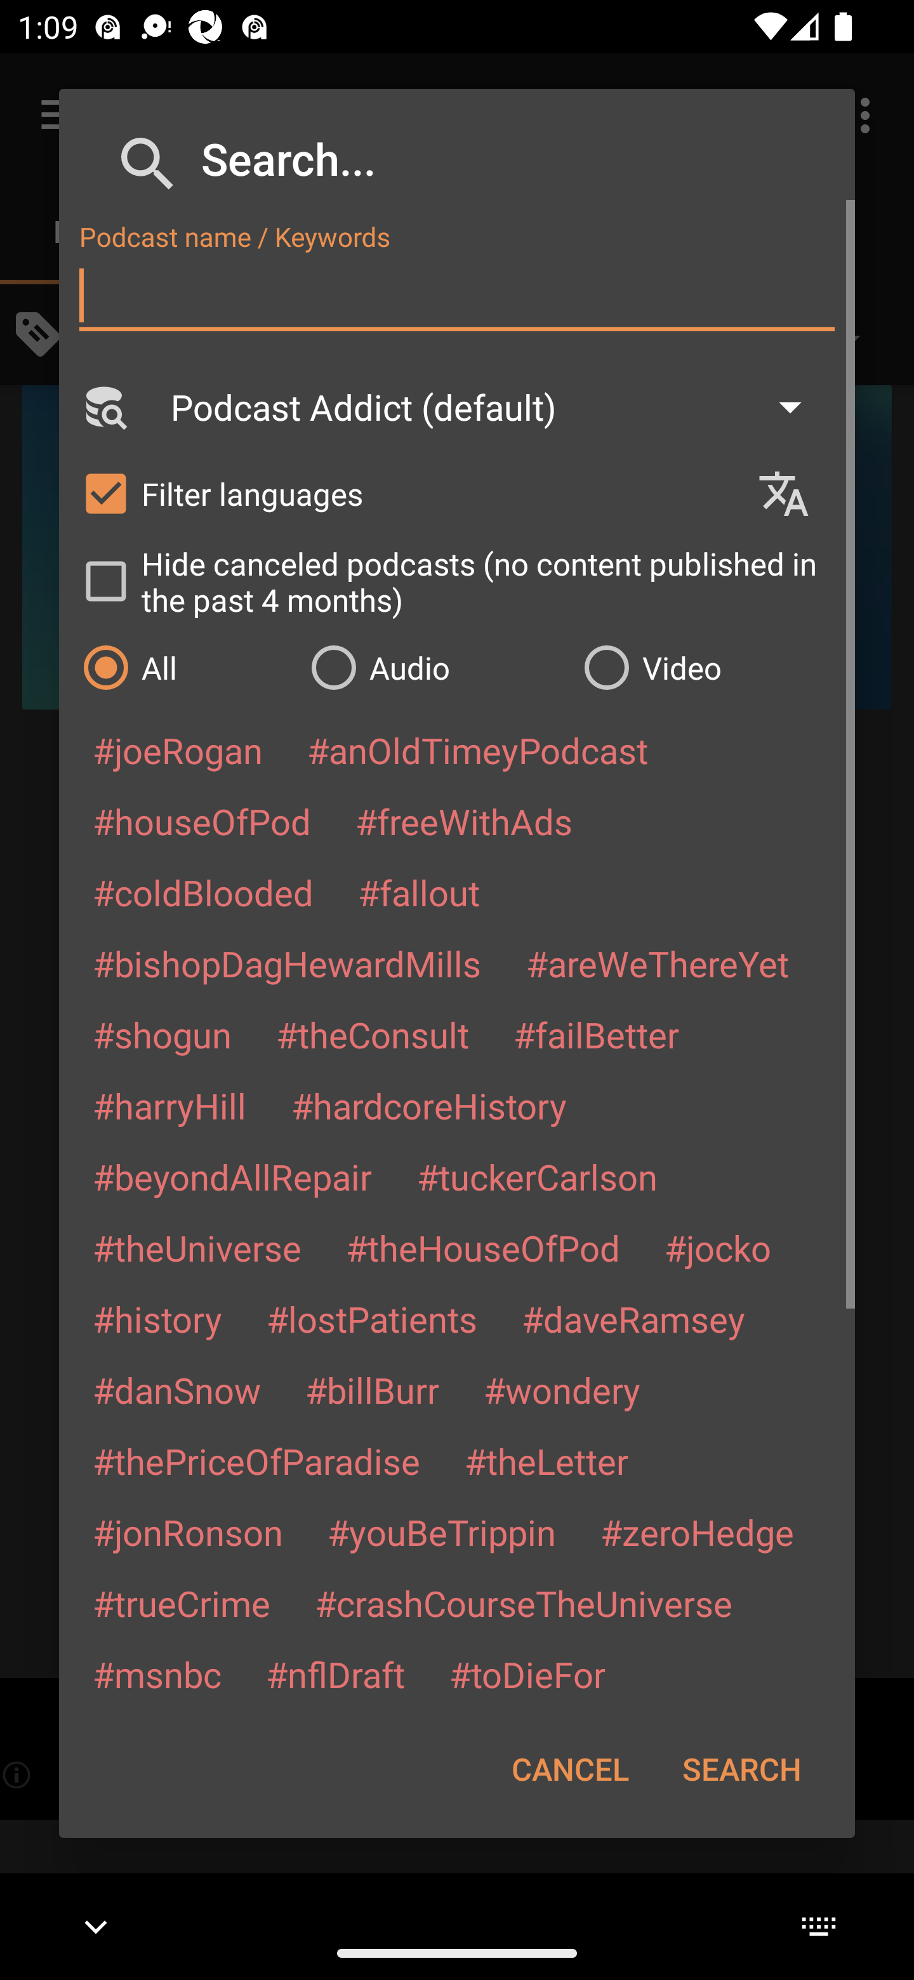  What do you see at coordinates (498, 407) in the screenshot?
I see `Podcast Addict (default)` at bounding box center [498, 407].